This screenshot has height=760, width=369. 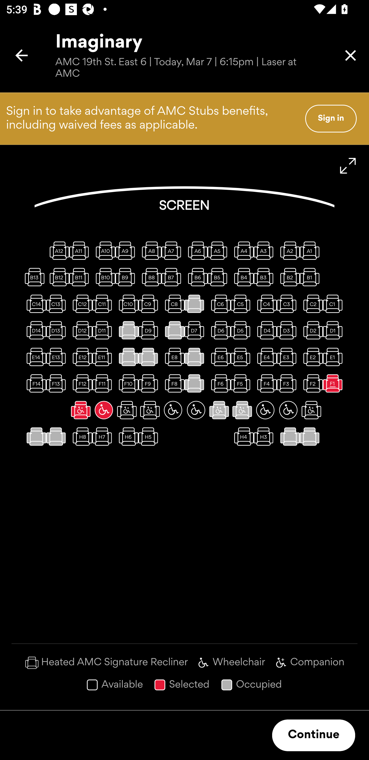 What do you see at coordinates (311, 357) in the screenshot?
I see `E2, Regular seat, available` at bounding box center [311, 357].